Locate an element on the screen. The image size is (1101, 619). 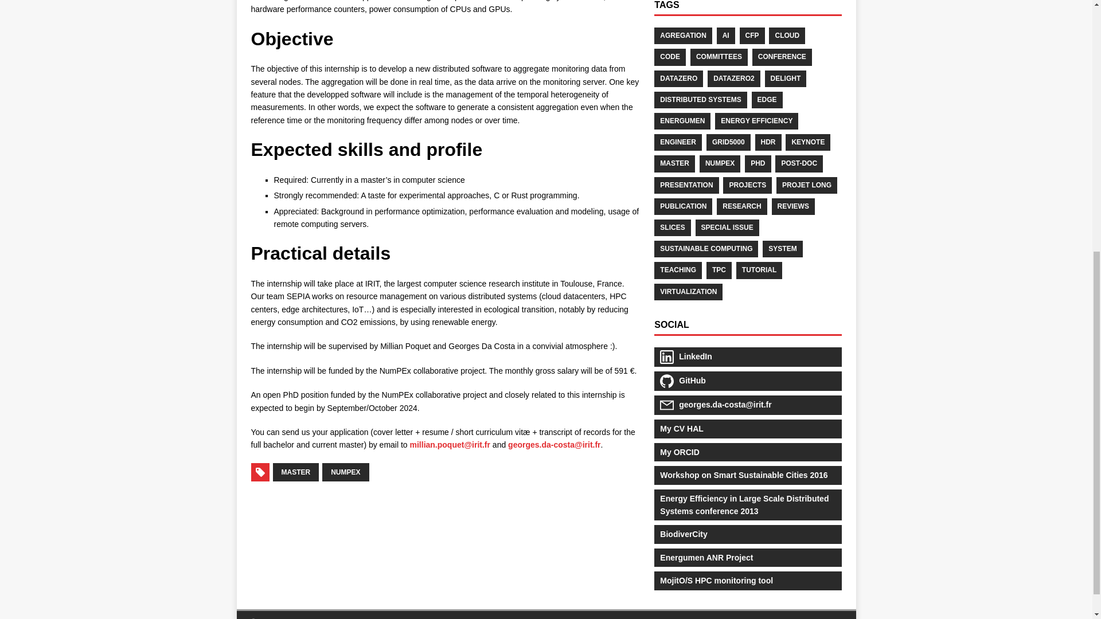
Committees is located at coordinates (719, 57).